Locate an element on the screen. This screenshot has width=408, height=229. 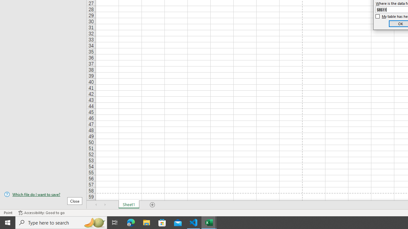
Search highlights icon opens search home window is located at coordinates (94, 223).